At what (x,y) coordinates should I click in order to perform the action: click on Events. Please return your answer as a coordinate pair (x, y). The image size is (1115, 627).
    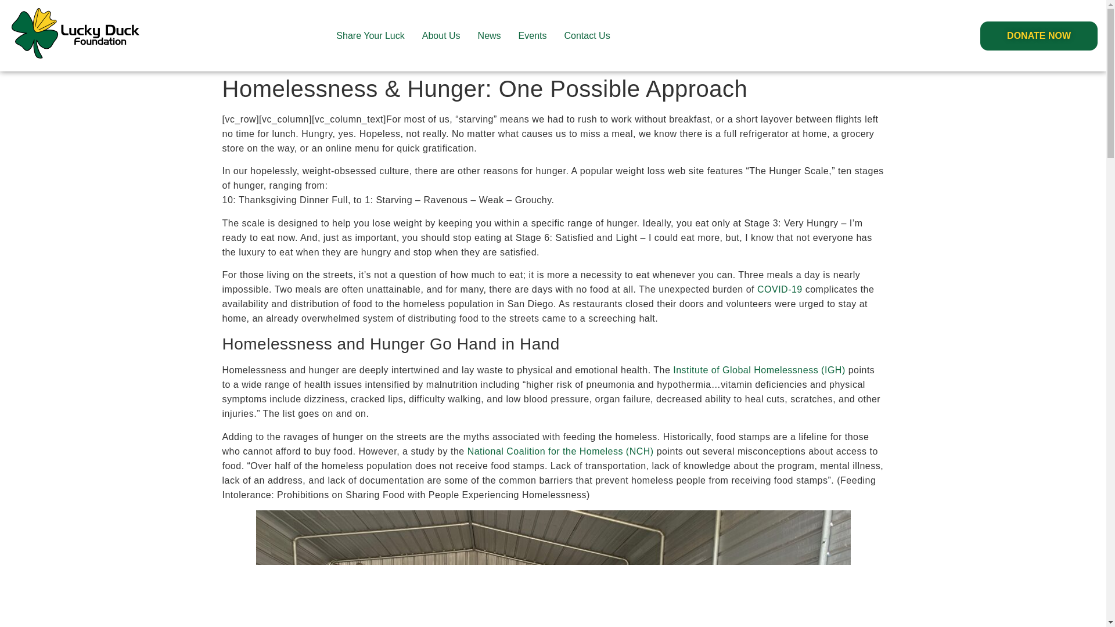
    Looking at the image, I should click on (533, 35).